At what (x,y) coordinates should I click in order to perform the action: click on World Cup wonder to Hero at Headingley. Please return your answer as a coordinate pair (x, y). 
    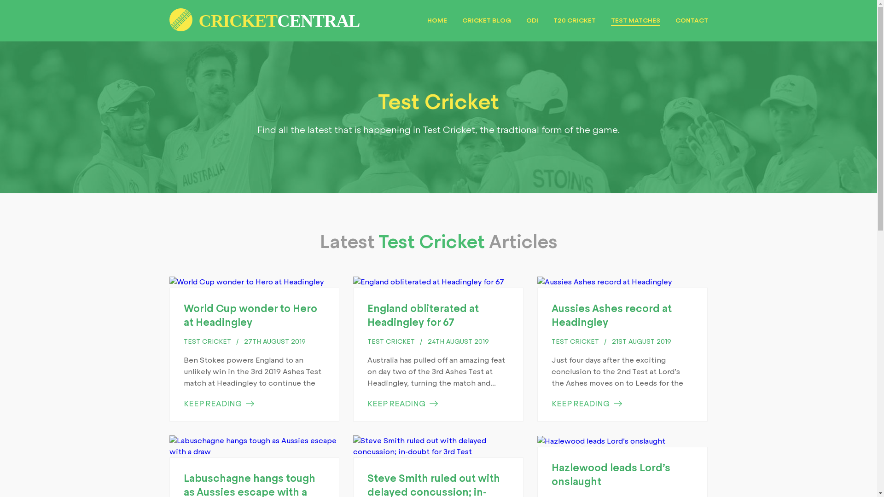
    Looking at the image, I should click on (250, 316).